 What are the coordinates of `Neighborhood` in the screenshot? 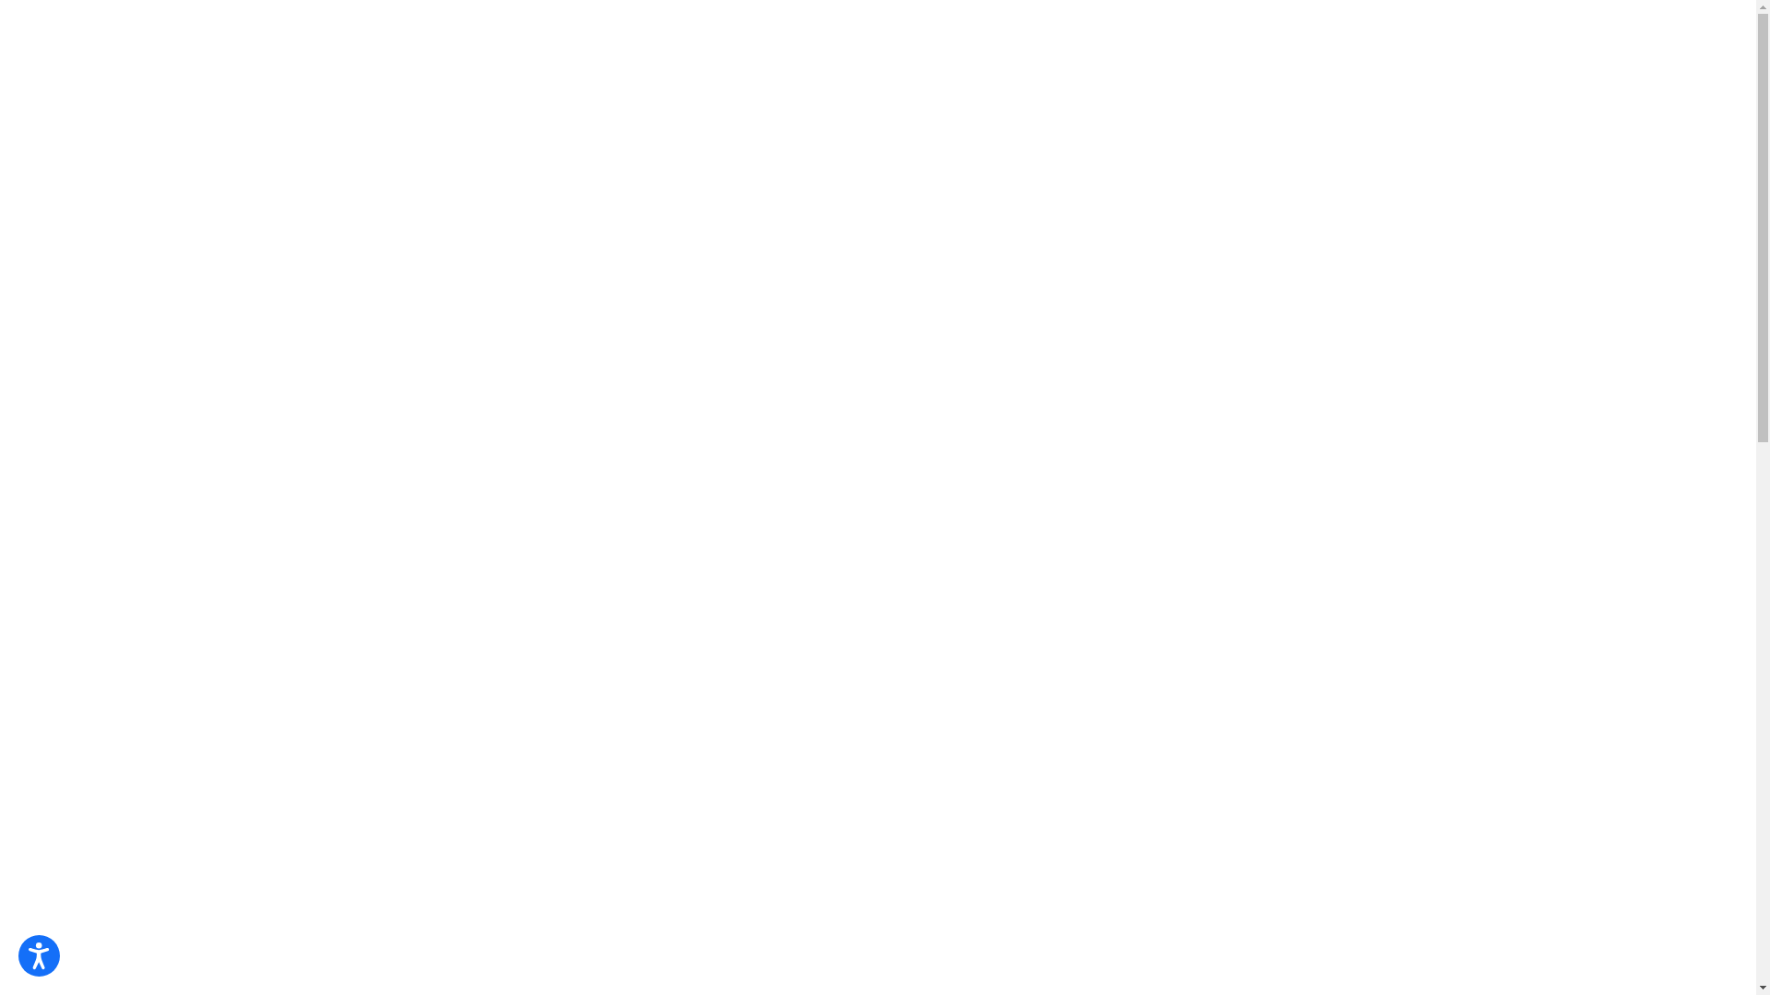 It's located at (455, 33).